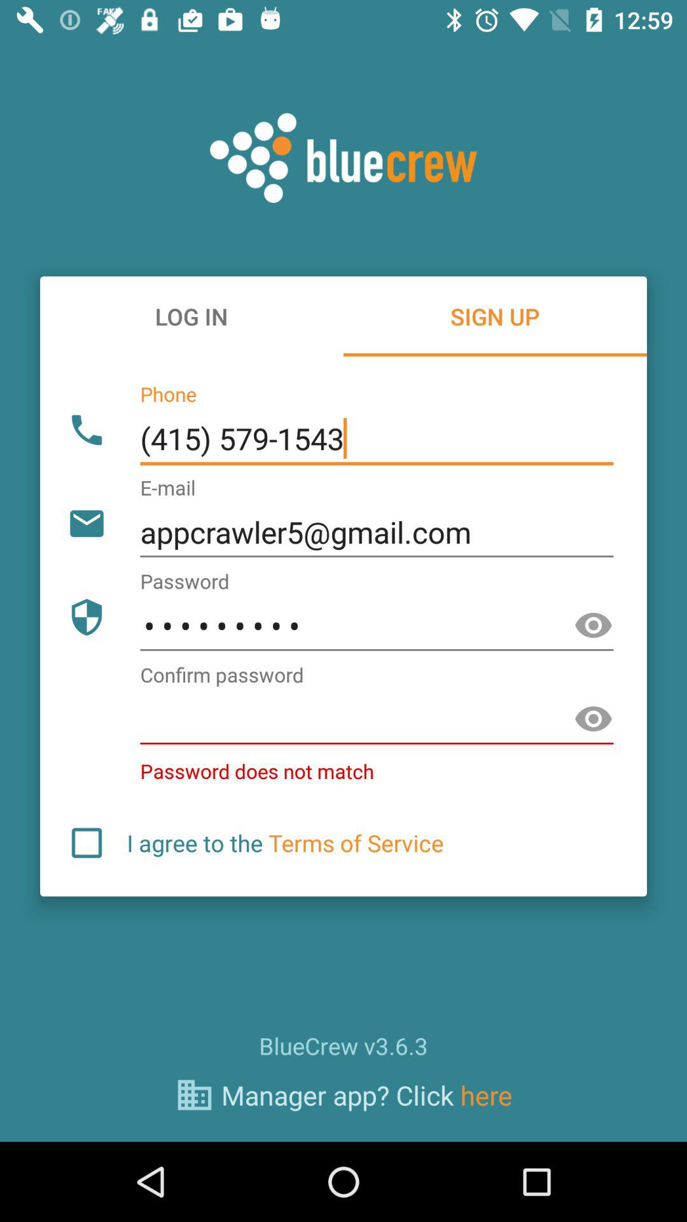  I want to click on words of the password, so click(593, 626).